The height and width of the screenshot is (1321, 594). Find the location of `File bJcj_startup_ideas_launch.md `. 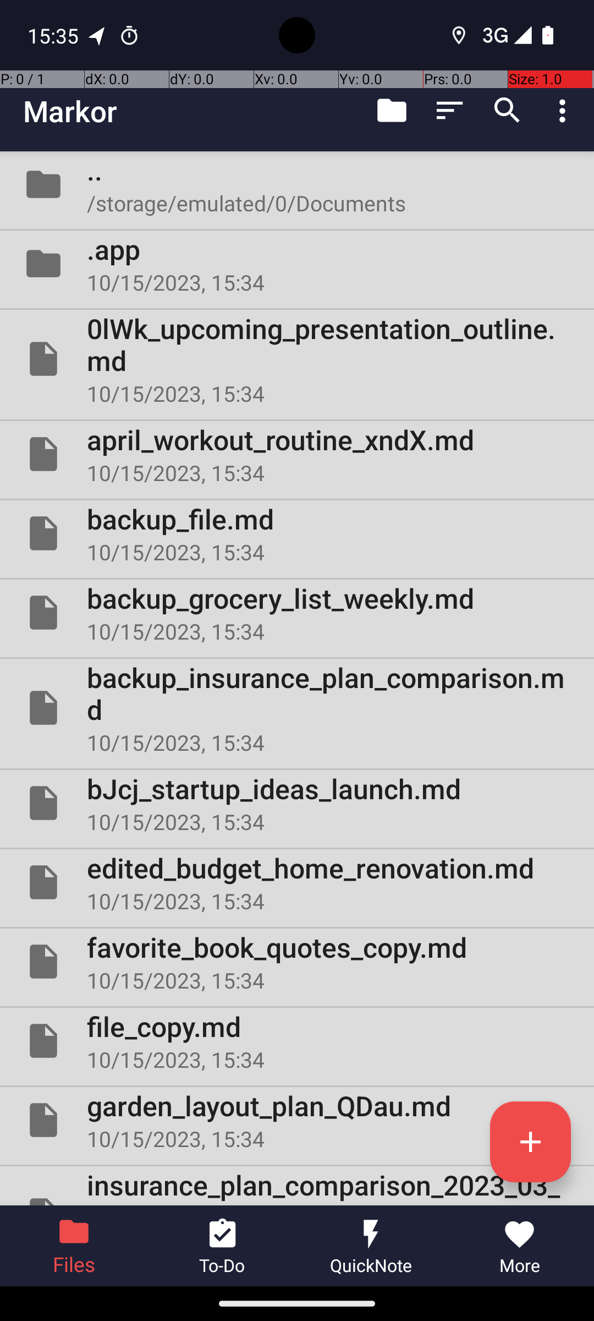

File bJcj_startup_ideas_launch.md  is located at coordinates (297, 803).